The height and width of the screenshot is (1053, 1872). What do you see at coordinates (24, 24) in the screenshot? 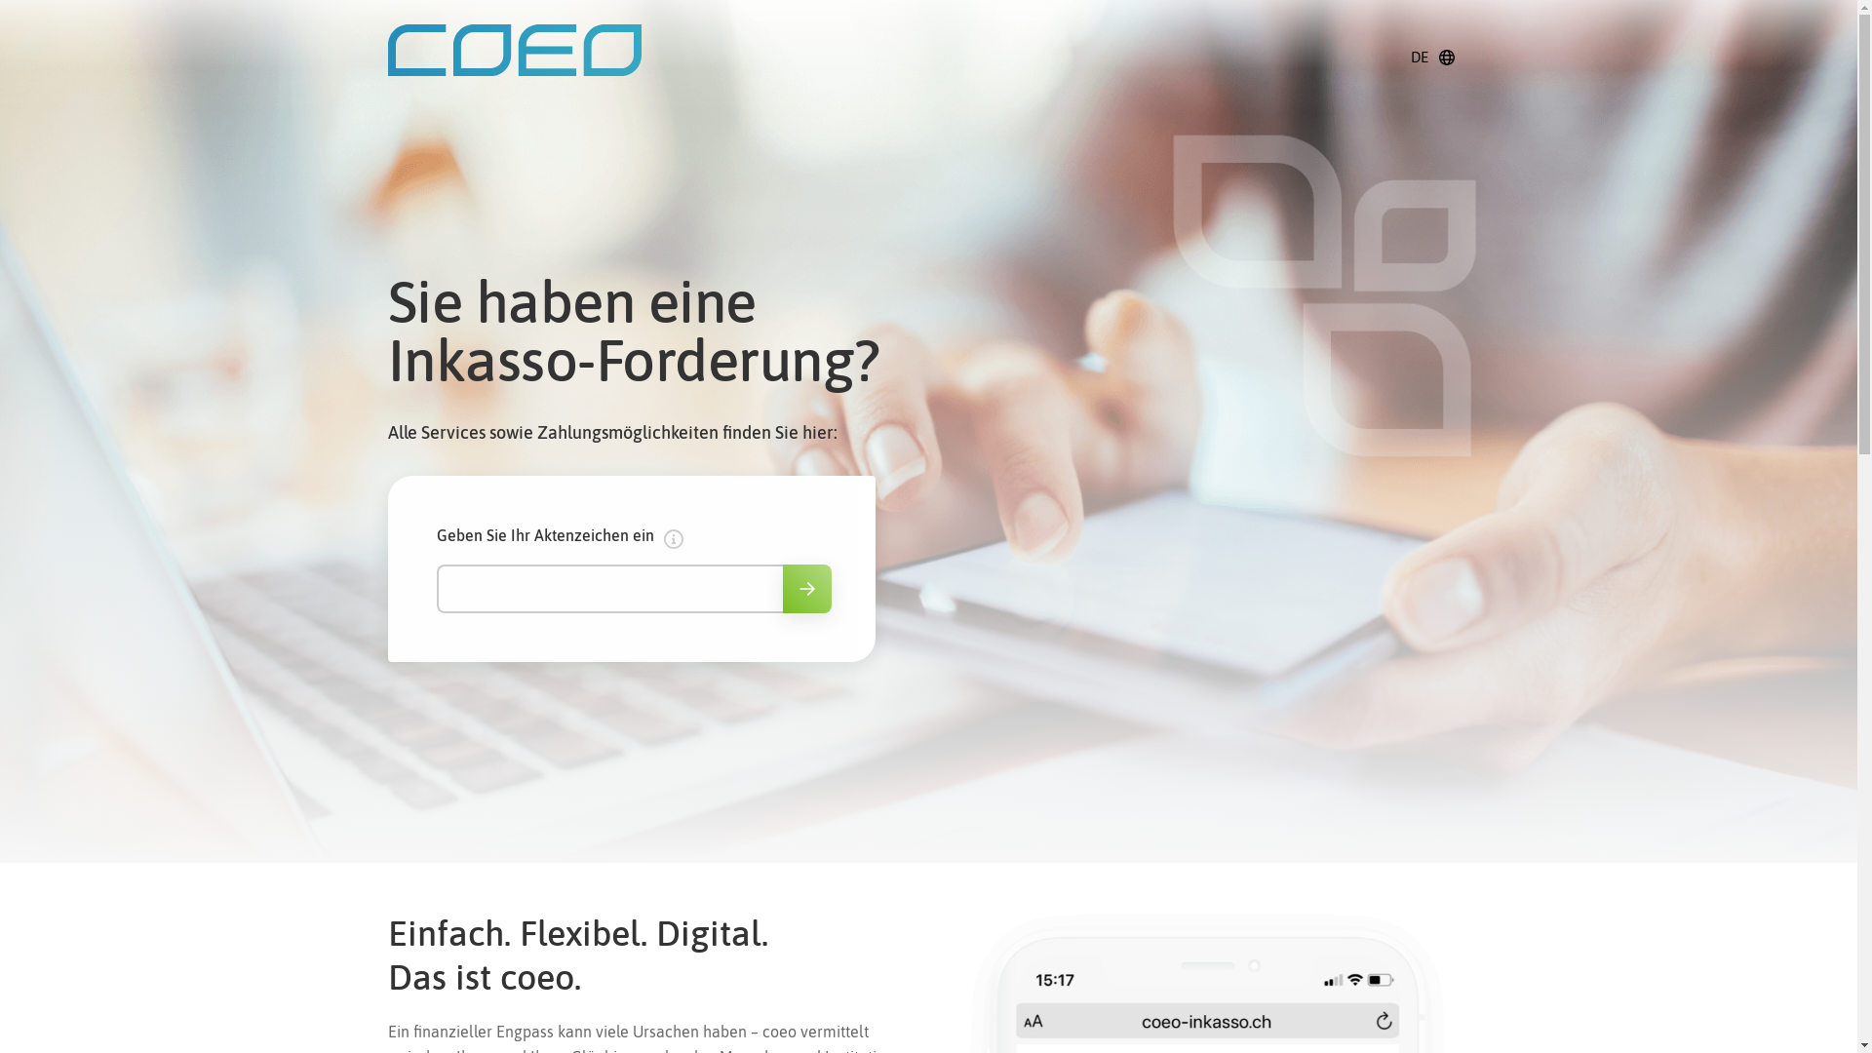
I see `Skip to content` at bounding box center [24, 24].